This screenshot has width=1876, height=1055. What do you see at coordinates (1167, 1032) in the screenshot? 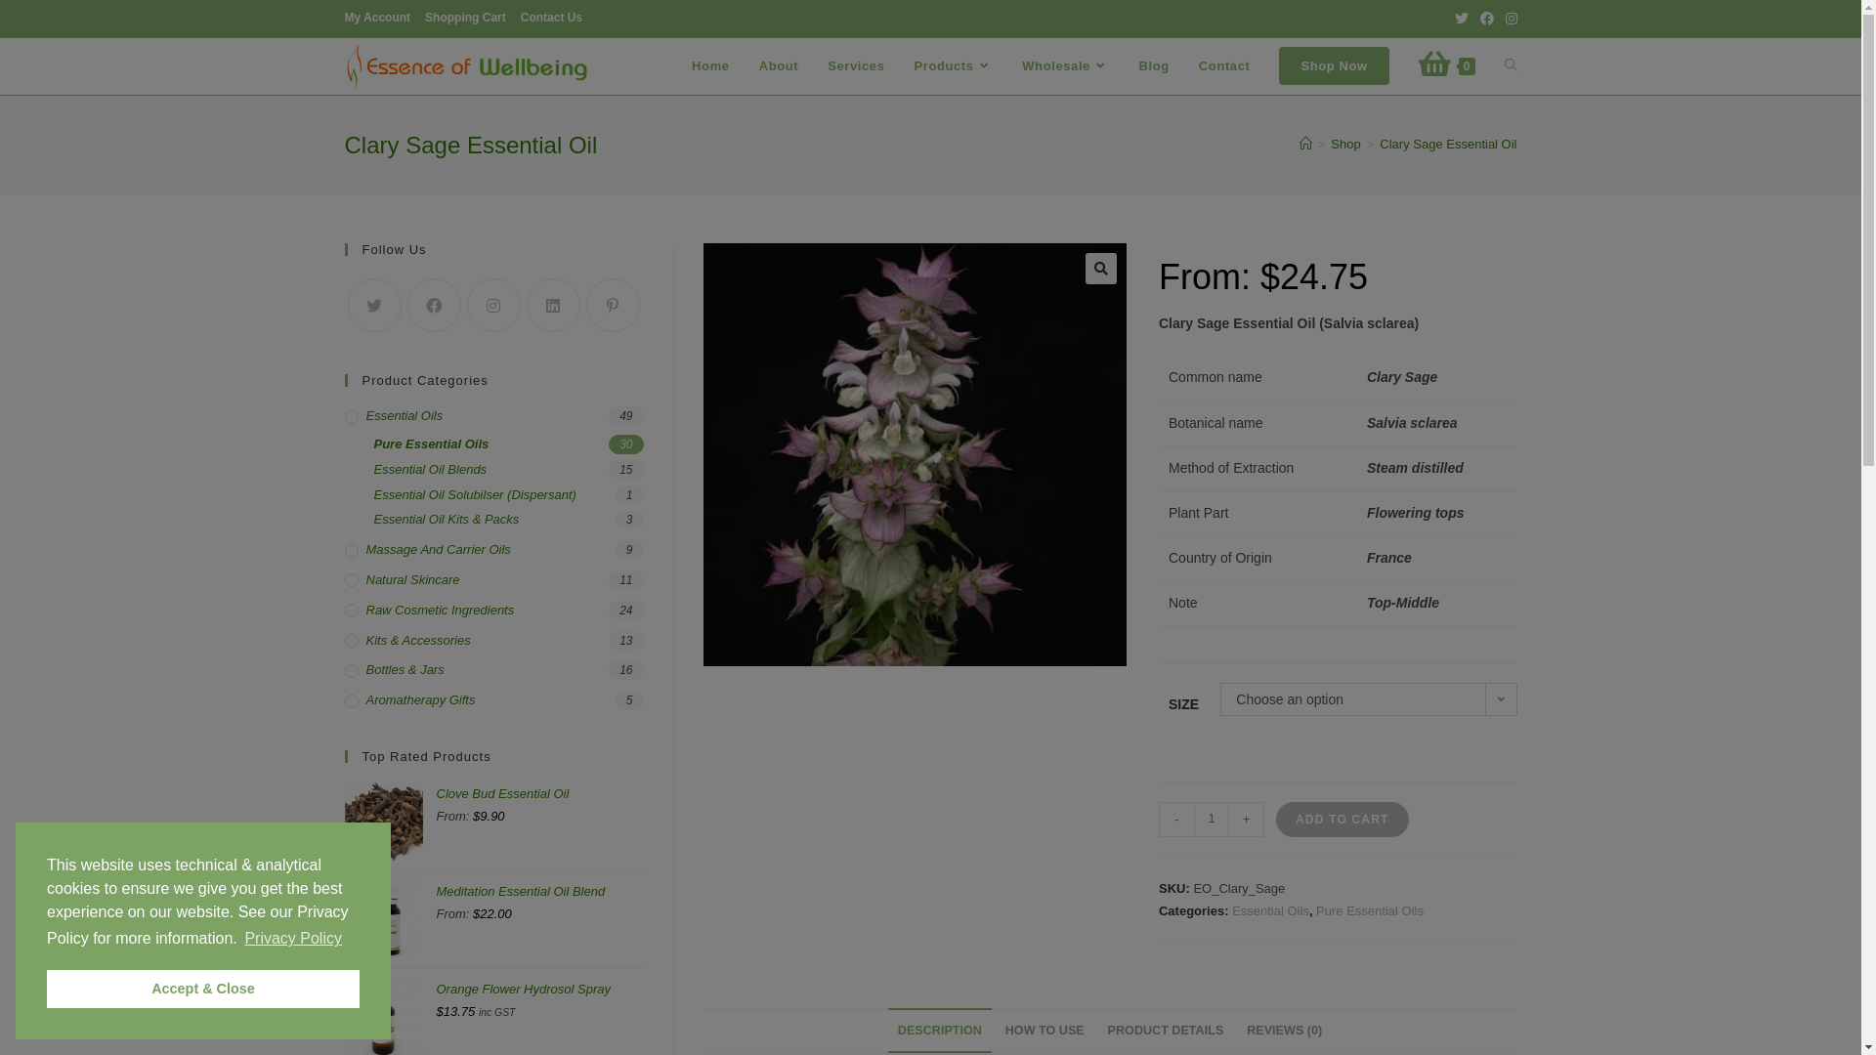
I see `PRODUCT DETAILS` at bounding box center [1167, 1032].